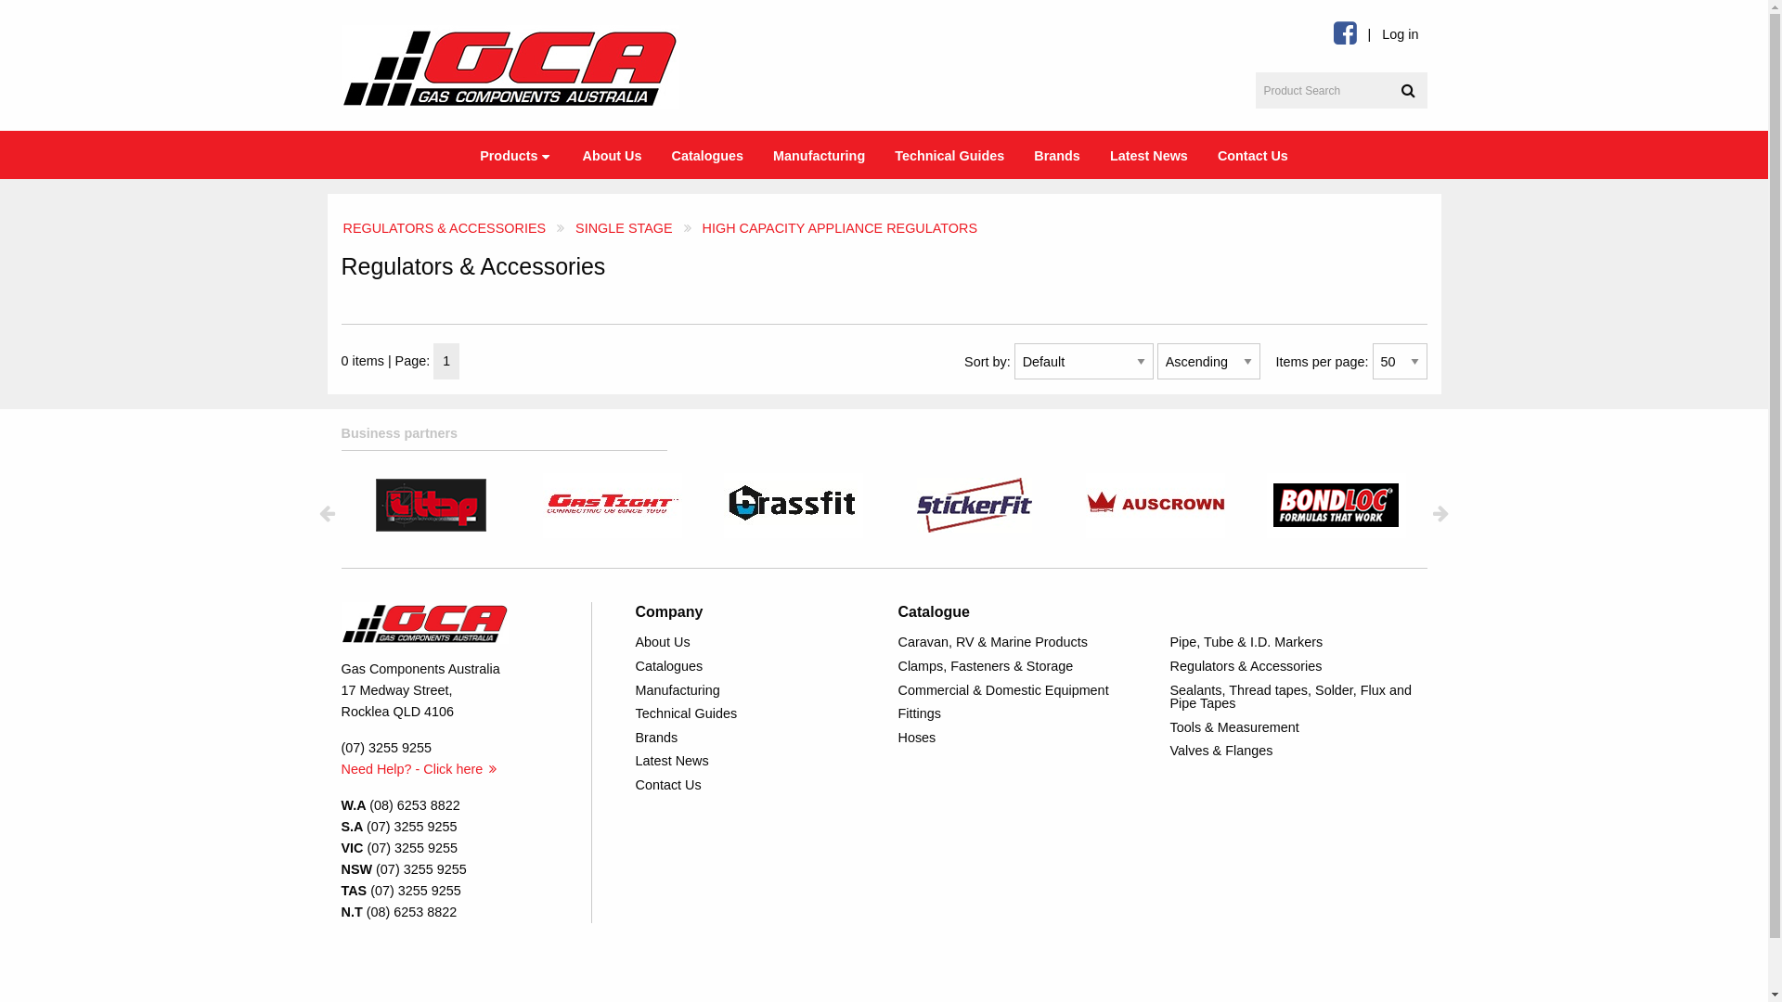  I want to click on Catalogues, so click(707, 154).